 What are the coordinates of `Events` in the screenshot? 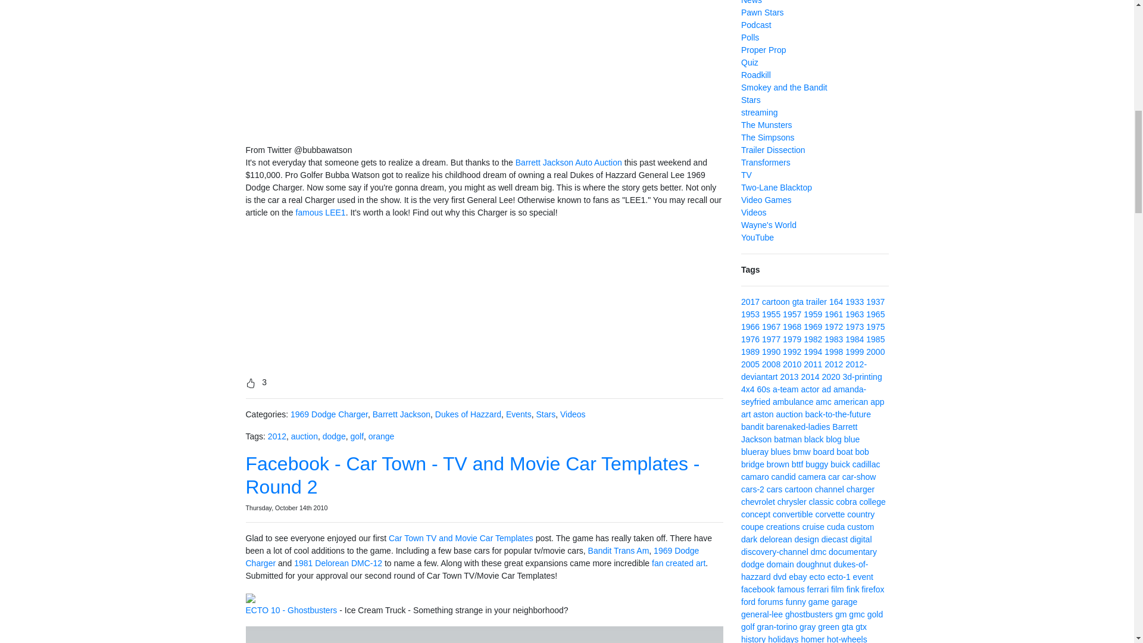 It's located at (519, 414).